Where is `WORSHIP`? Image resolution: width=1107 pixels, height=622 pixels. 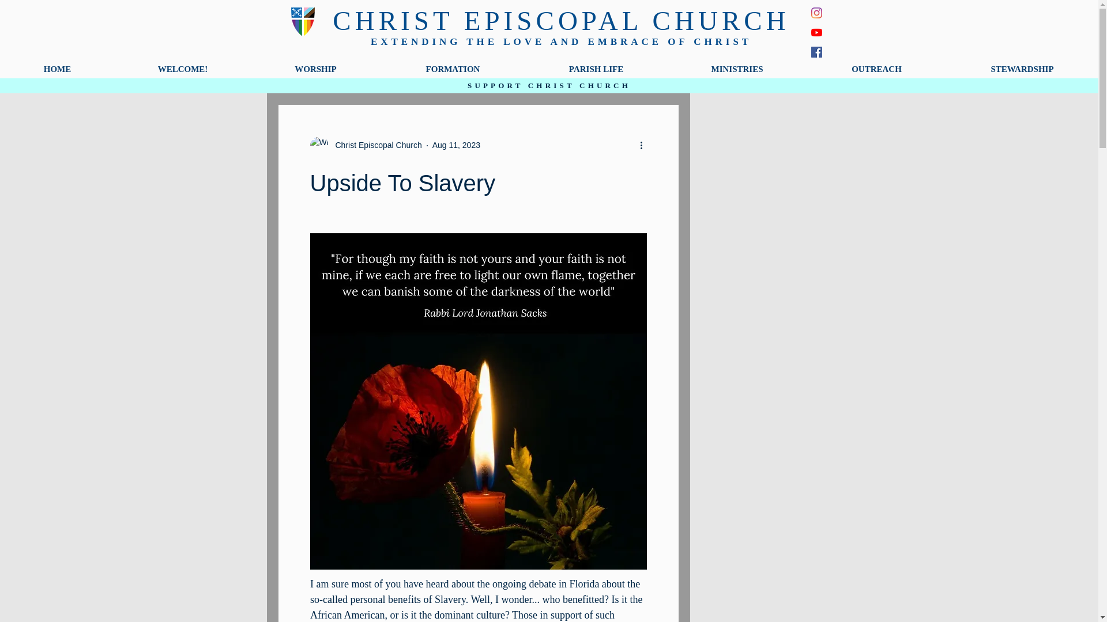 WORSHIP is located at coordinates (316, 69).